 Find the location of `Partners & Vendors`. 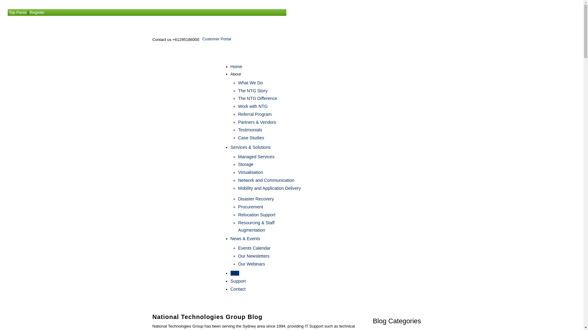

Partners & Vendors is located at coordinates (257, 122).